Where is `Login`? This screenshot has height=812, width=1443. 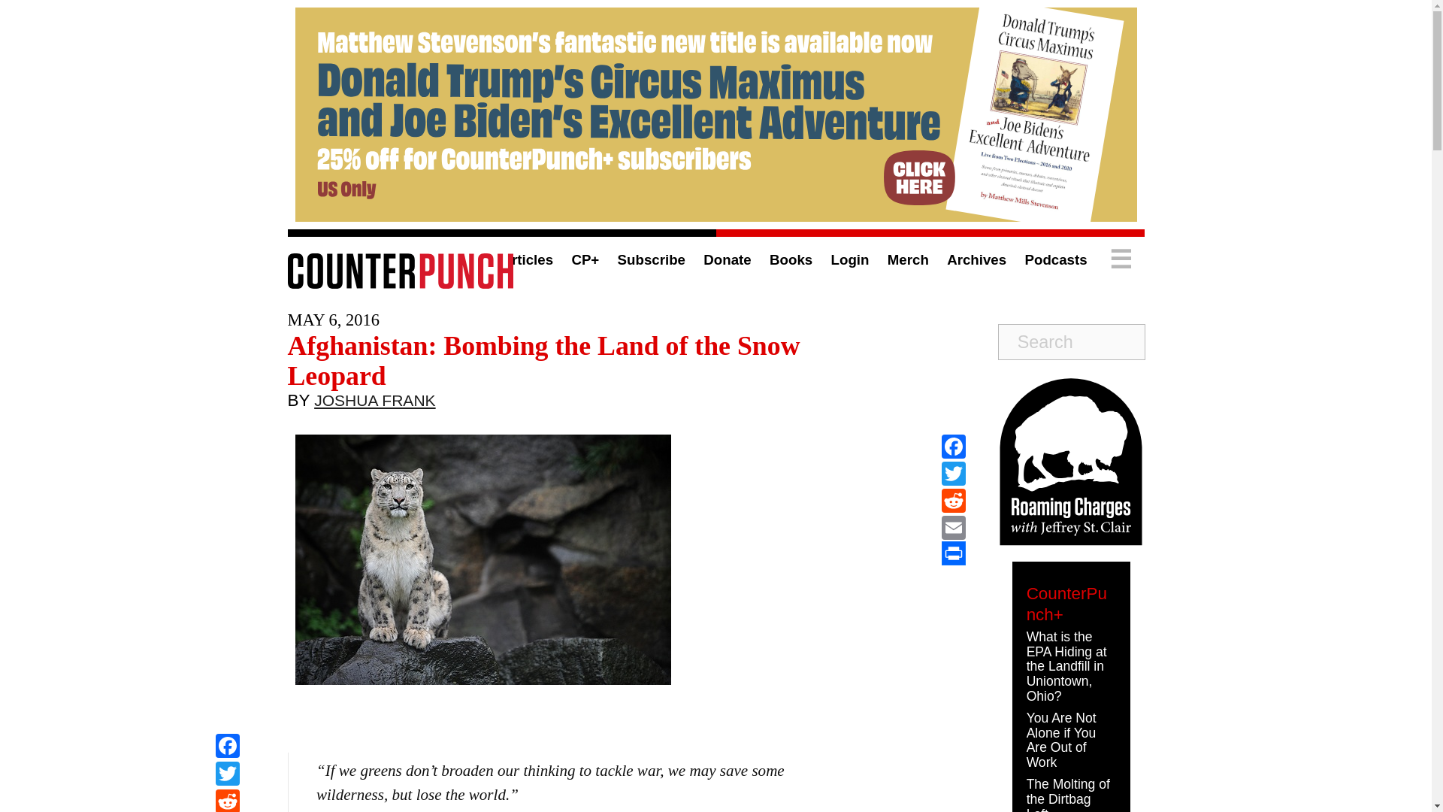
Login is located at coordinates (850, 259).